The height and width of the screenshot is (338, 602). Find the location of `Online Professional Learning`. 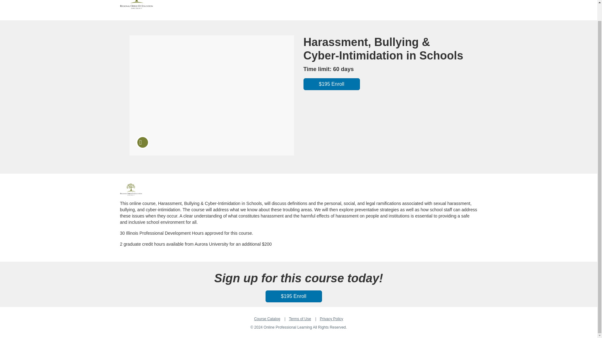

Online Professional Learning is located at coordinates (130, 189).